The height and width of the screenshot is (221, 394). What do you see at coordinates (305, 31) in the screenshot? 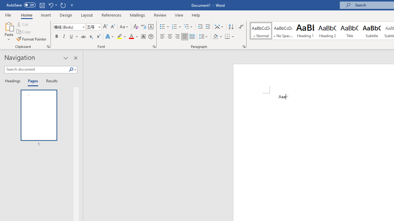
I see `Heading 1` at bounding box center [305, 31].